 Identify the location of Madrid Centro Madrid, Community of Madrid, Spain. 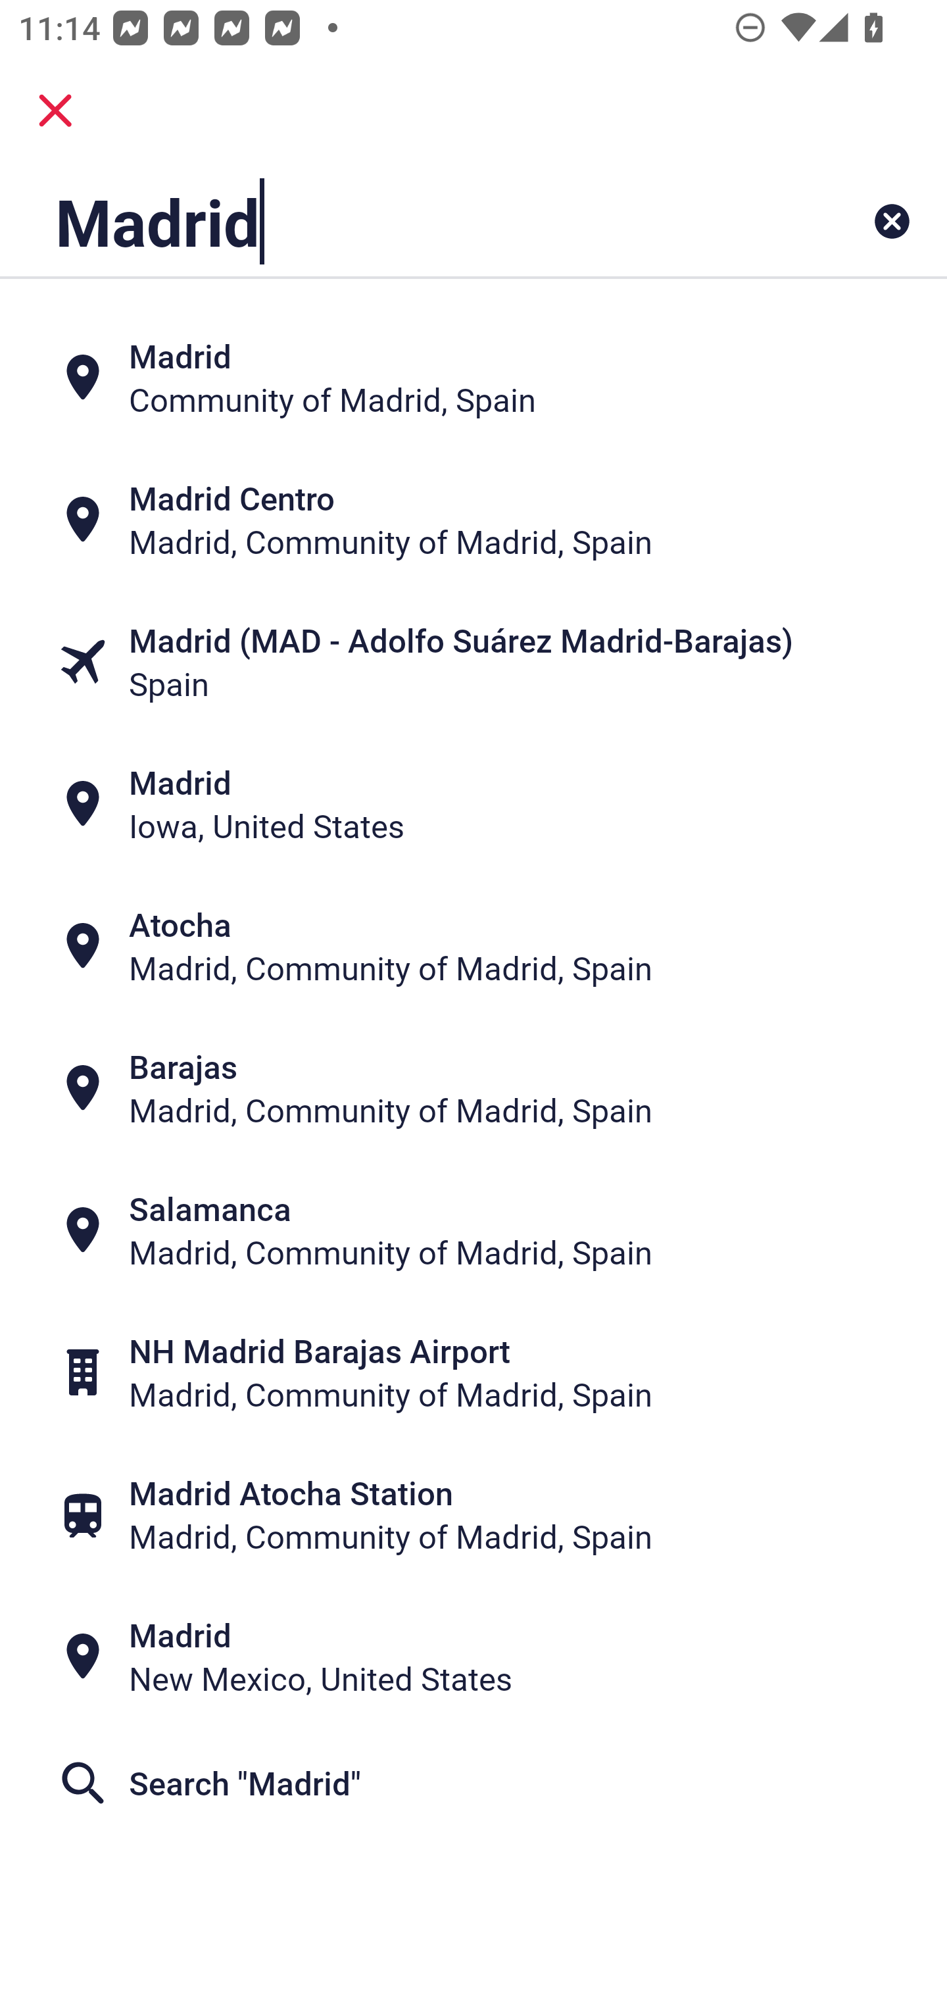
(473, 518).